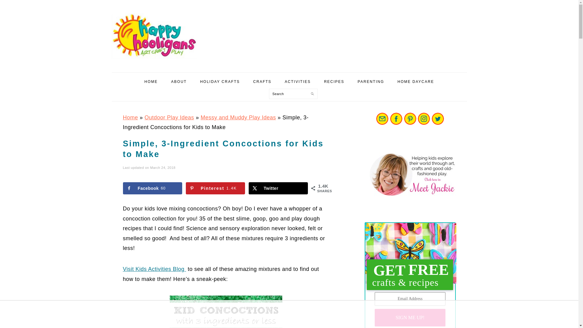  I want to click on View All Of Our Parenting Articles, so click(371, 81).